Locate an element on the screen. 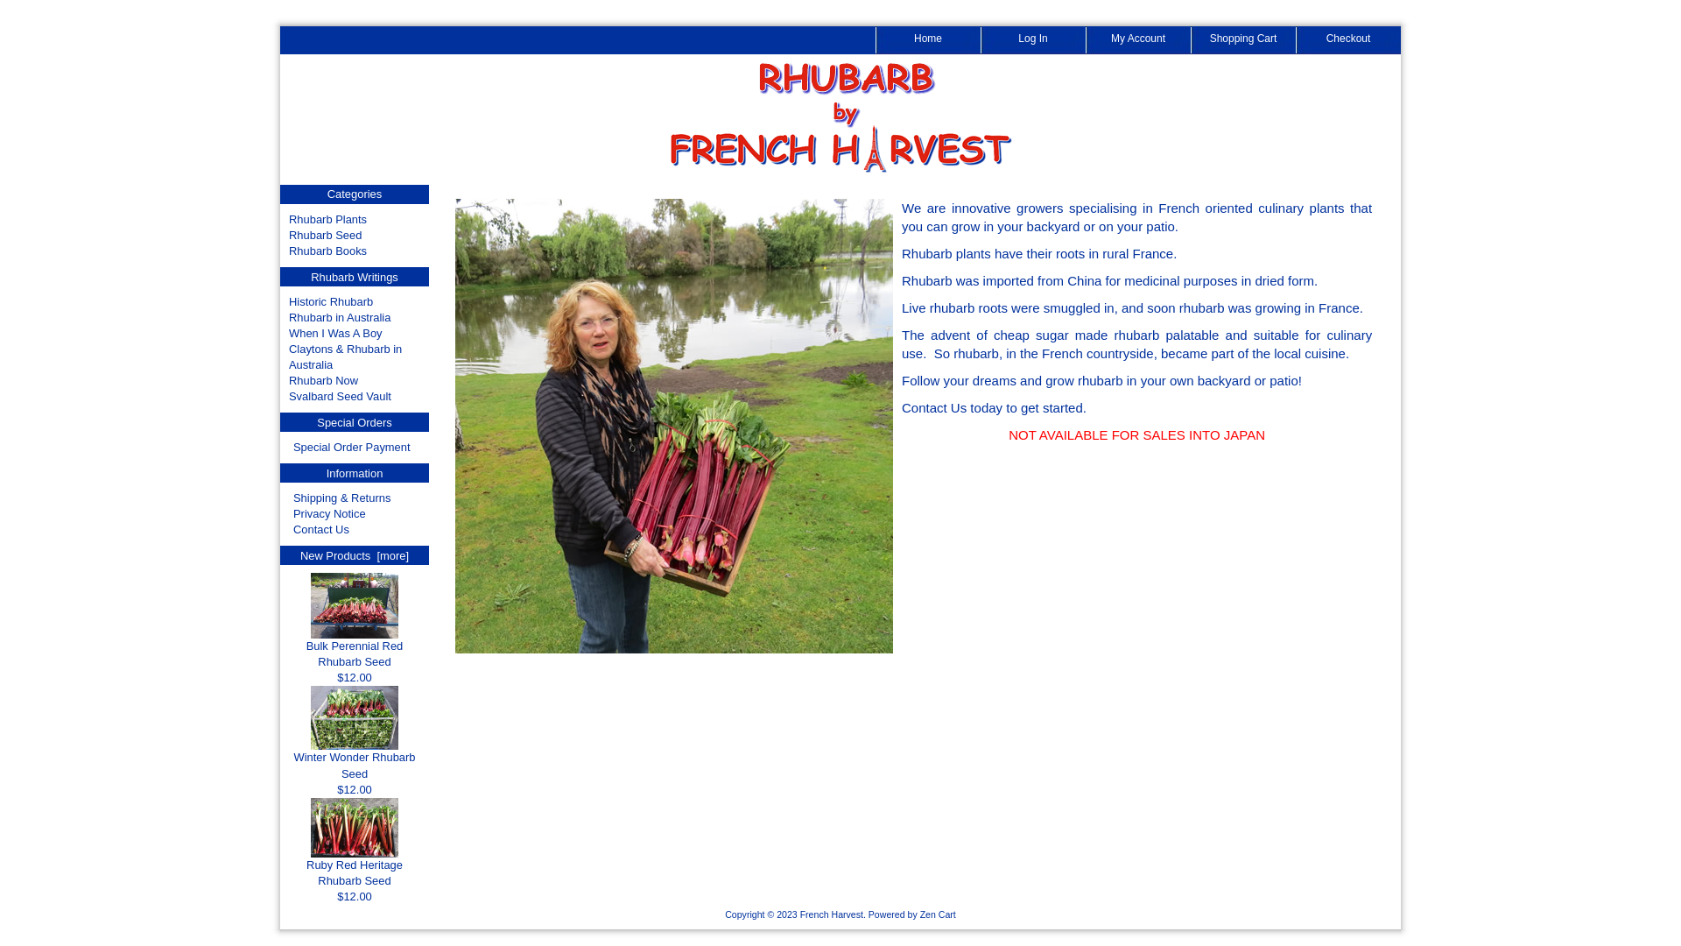  Home is located at coordinates (928, 40).